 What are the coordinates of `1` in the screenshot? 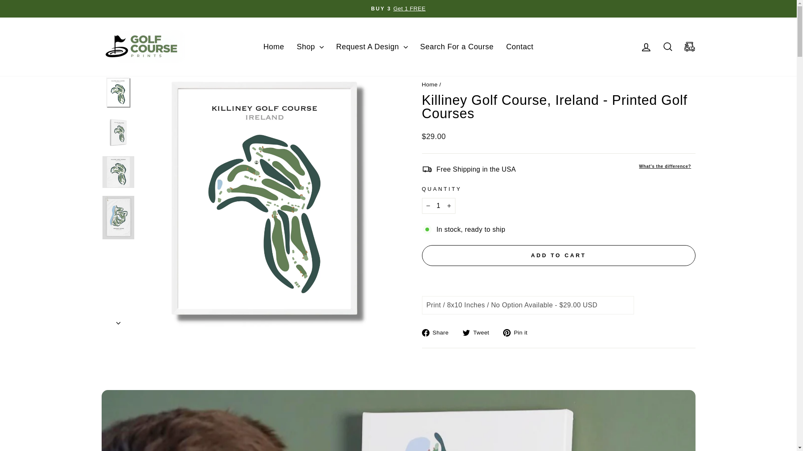 It's located at (274, 47).